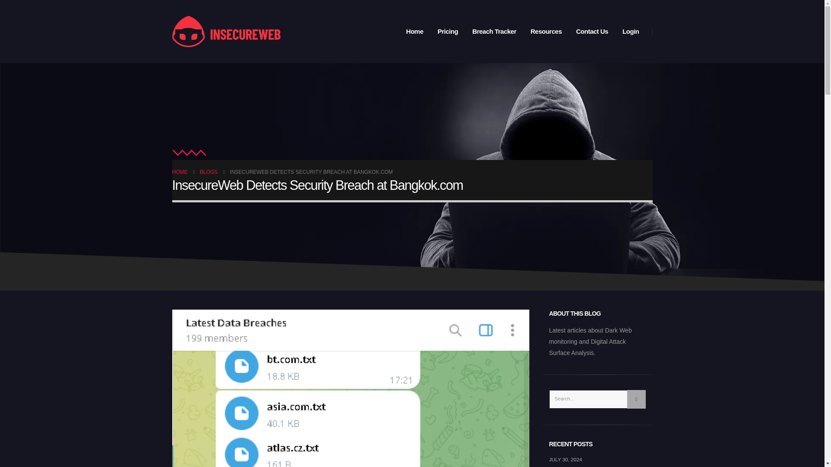 The image size is (831, 467). What do you see at coordinates (415, 32) in the screenshot?
I see `Home` at bounding box center [415, 32].